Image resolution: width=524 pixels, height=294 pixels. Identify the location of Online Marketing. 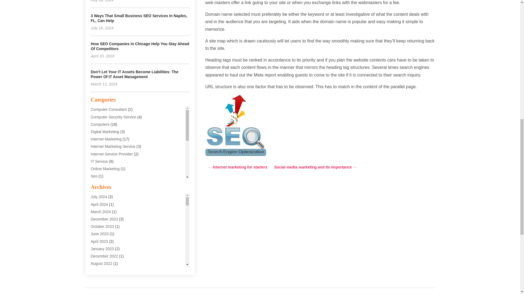
(105, 169).